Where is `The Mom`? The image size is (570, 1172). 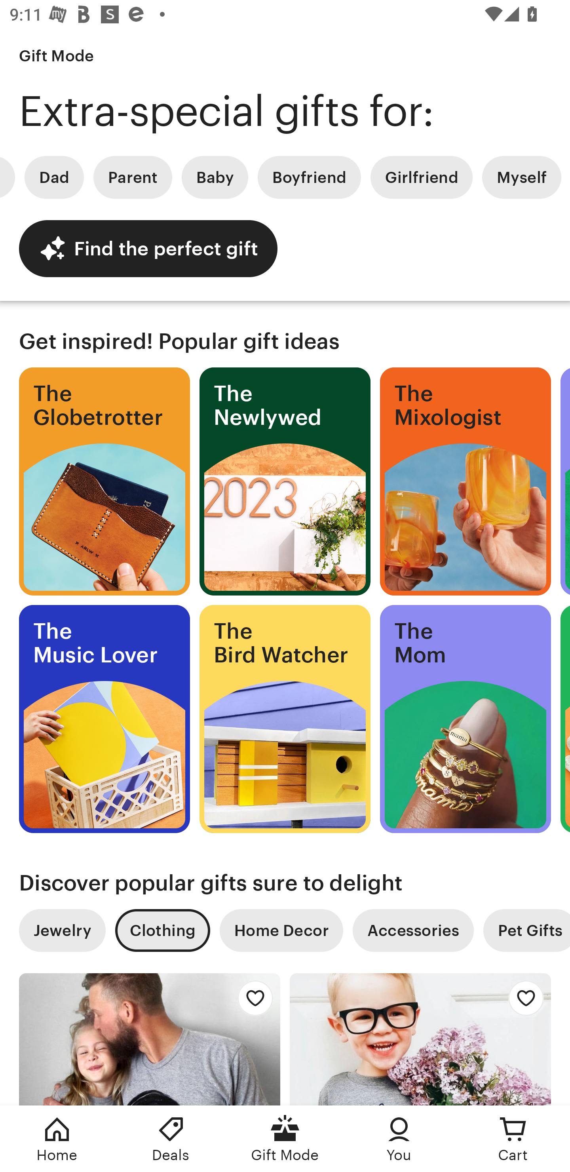
The Mom is located at coordinates (465, 719).